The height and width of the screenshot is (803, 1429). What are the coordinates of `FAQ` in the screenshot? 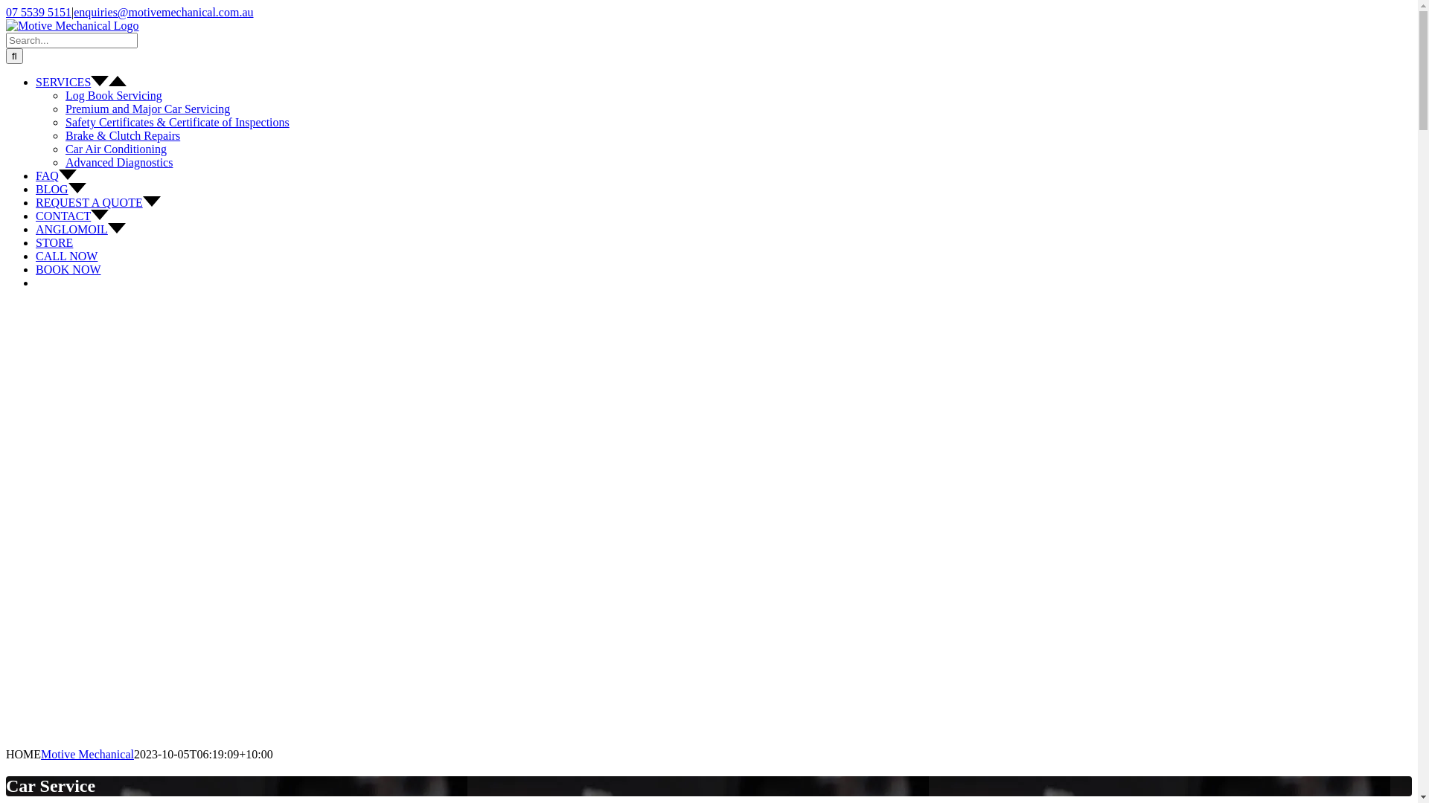 It's located at (57, 175).